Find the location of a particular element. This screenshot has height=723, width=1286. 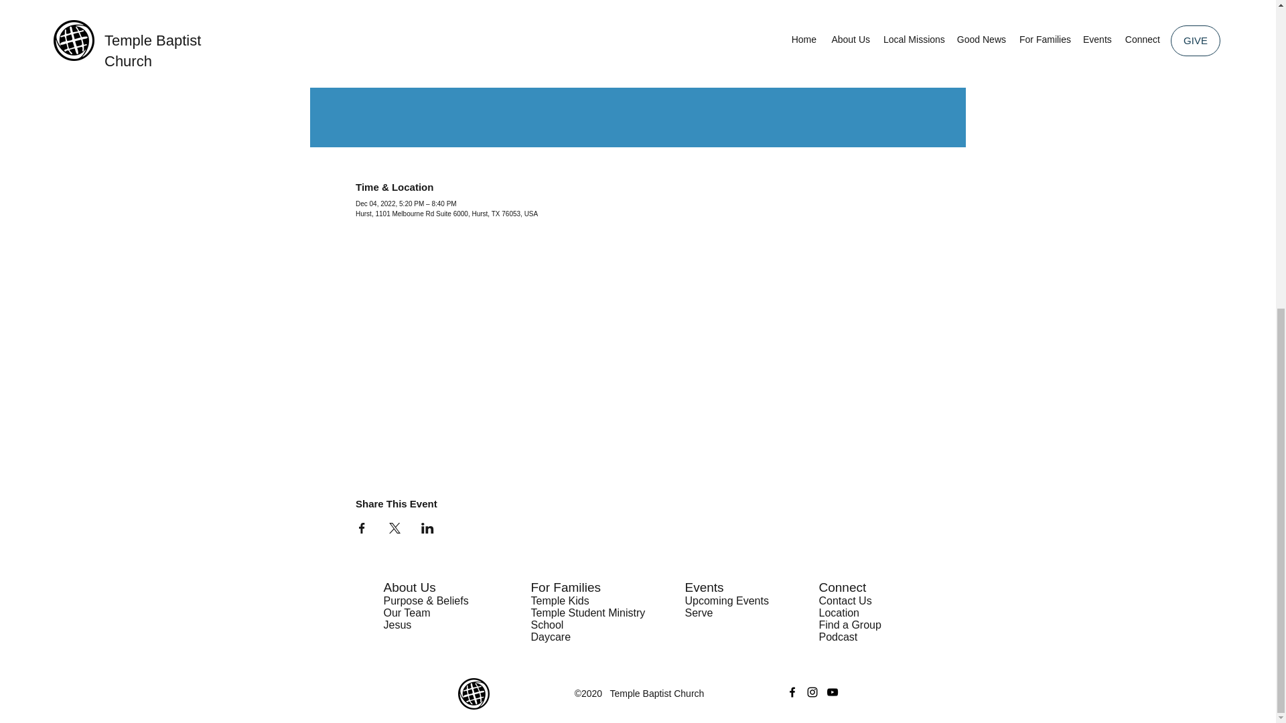

School is located at coordinates (547, 624).